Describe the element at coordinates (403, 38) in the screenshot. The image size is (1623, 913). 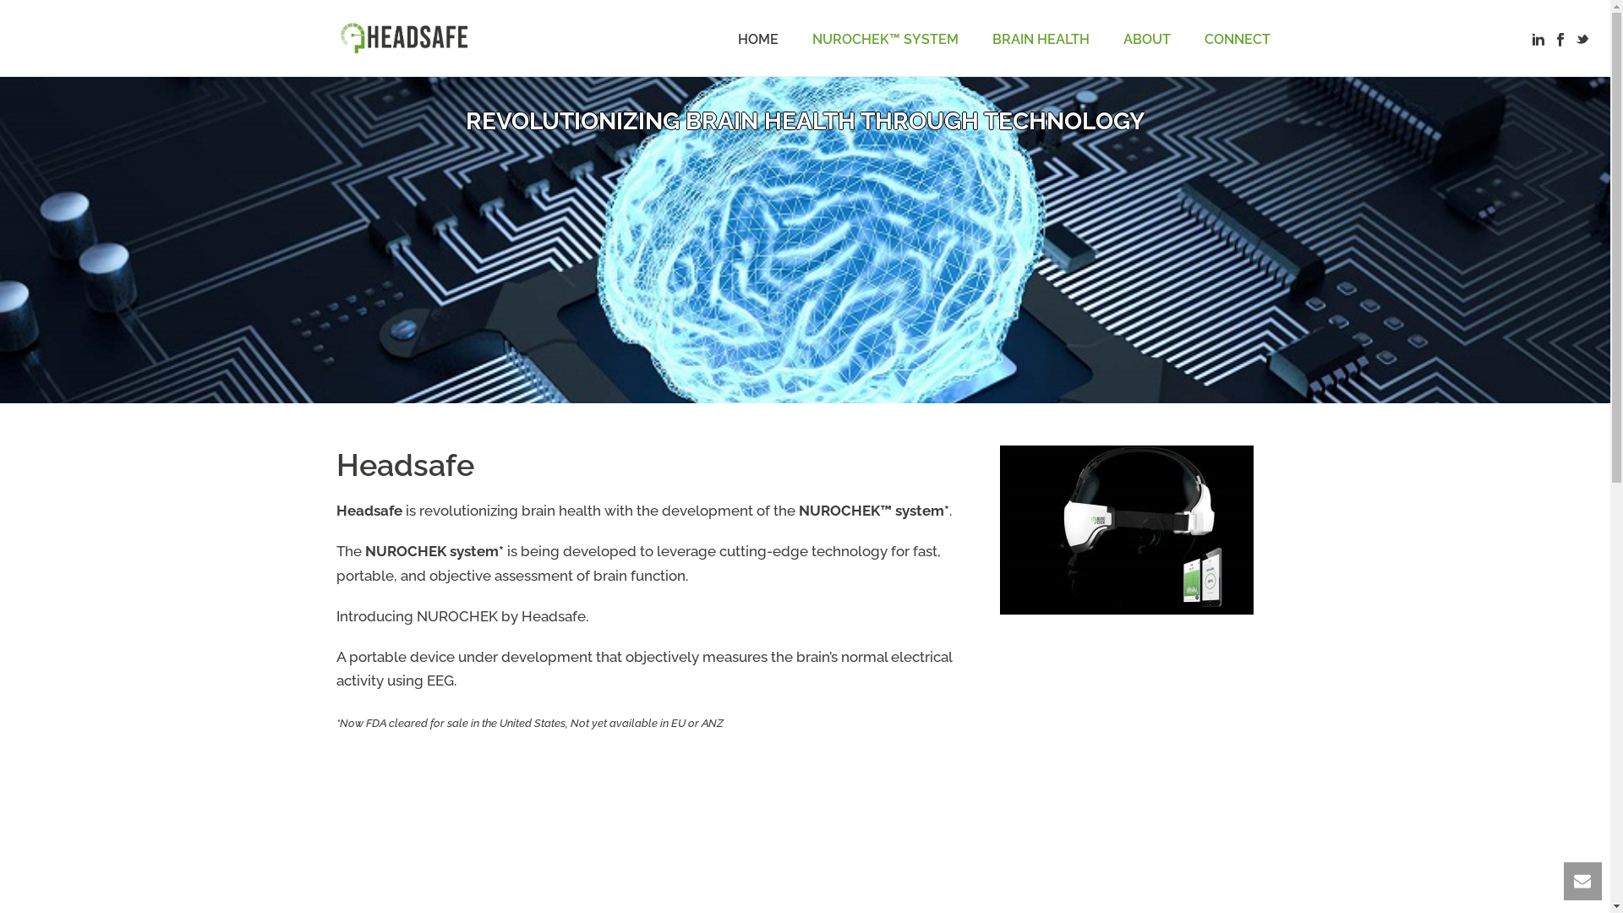
I see `Developer of Nurochek` at that location.